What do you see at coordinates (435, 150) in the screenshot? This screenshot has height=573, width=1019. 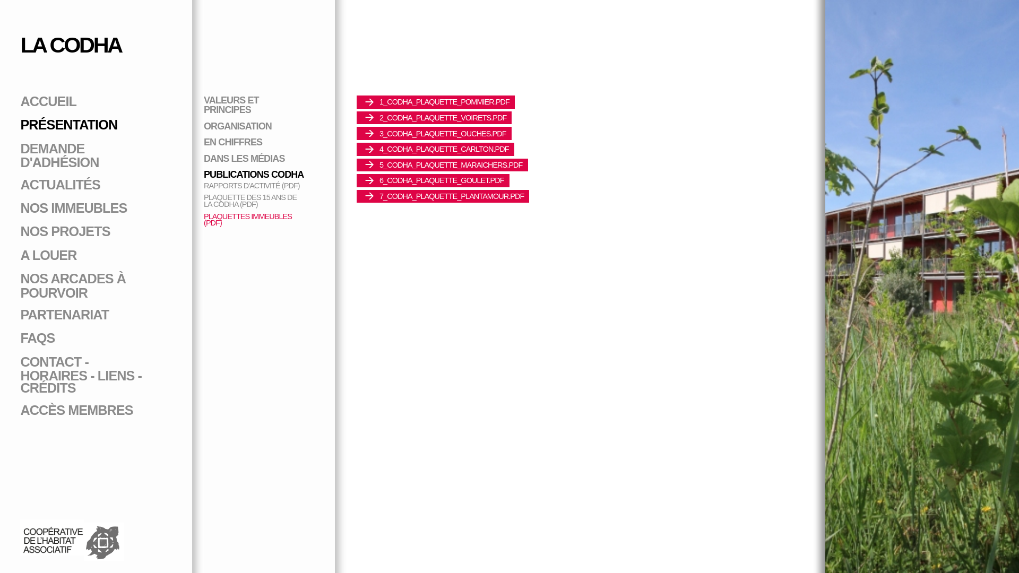 I see `4_CODHA_PLAQUETTE_CARLTON.PDF` at bounding box center [435, 150].